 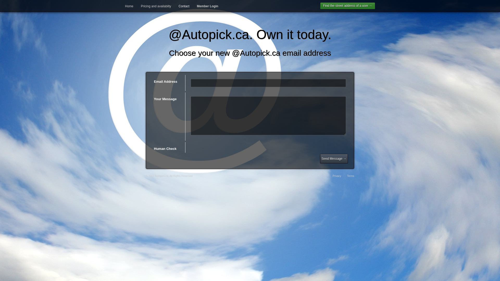 What do you see at coordinates (129, 6) in the screenshot?
I see `Home` at bounding box center [129, 6].